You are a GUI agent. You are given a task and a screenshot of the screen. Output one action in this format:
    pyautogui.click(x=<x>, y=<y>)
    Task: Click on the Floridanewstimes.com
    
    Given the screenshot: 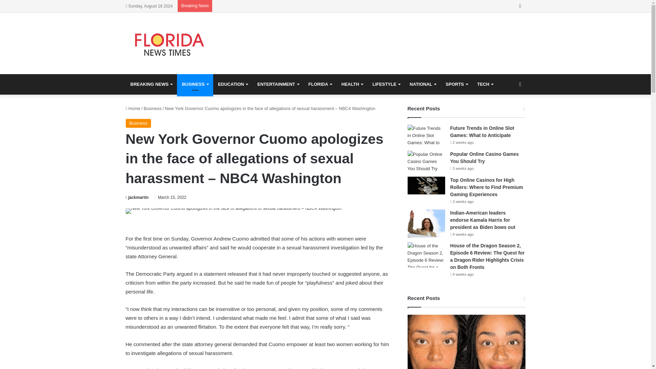 What is the action you would take?
    pyautogui.click(x=170, y=43)
    